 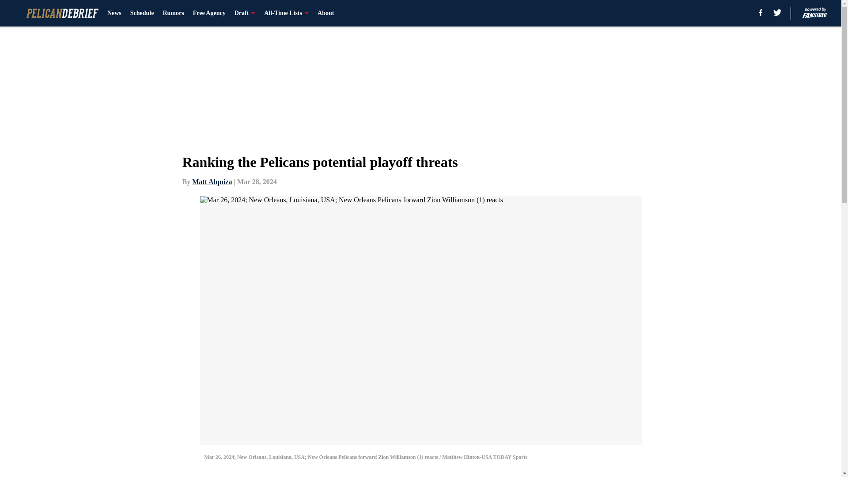 I want to click on Free Agency, so click(x=209, y=13).